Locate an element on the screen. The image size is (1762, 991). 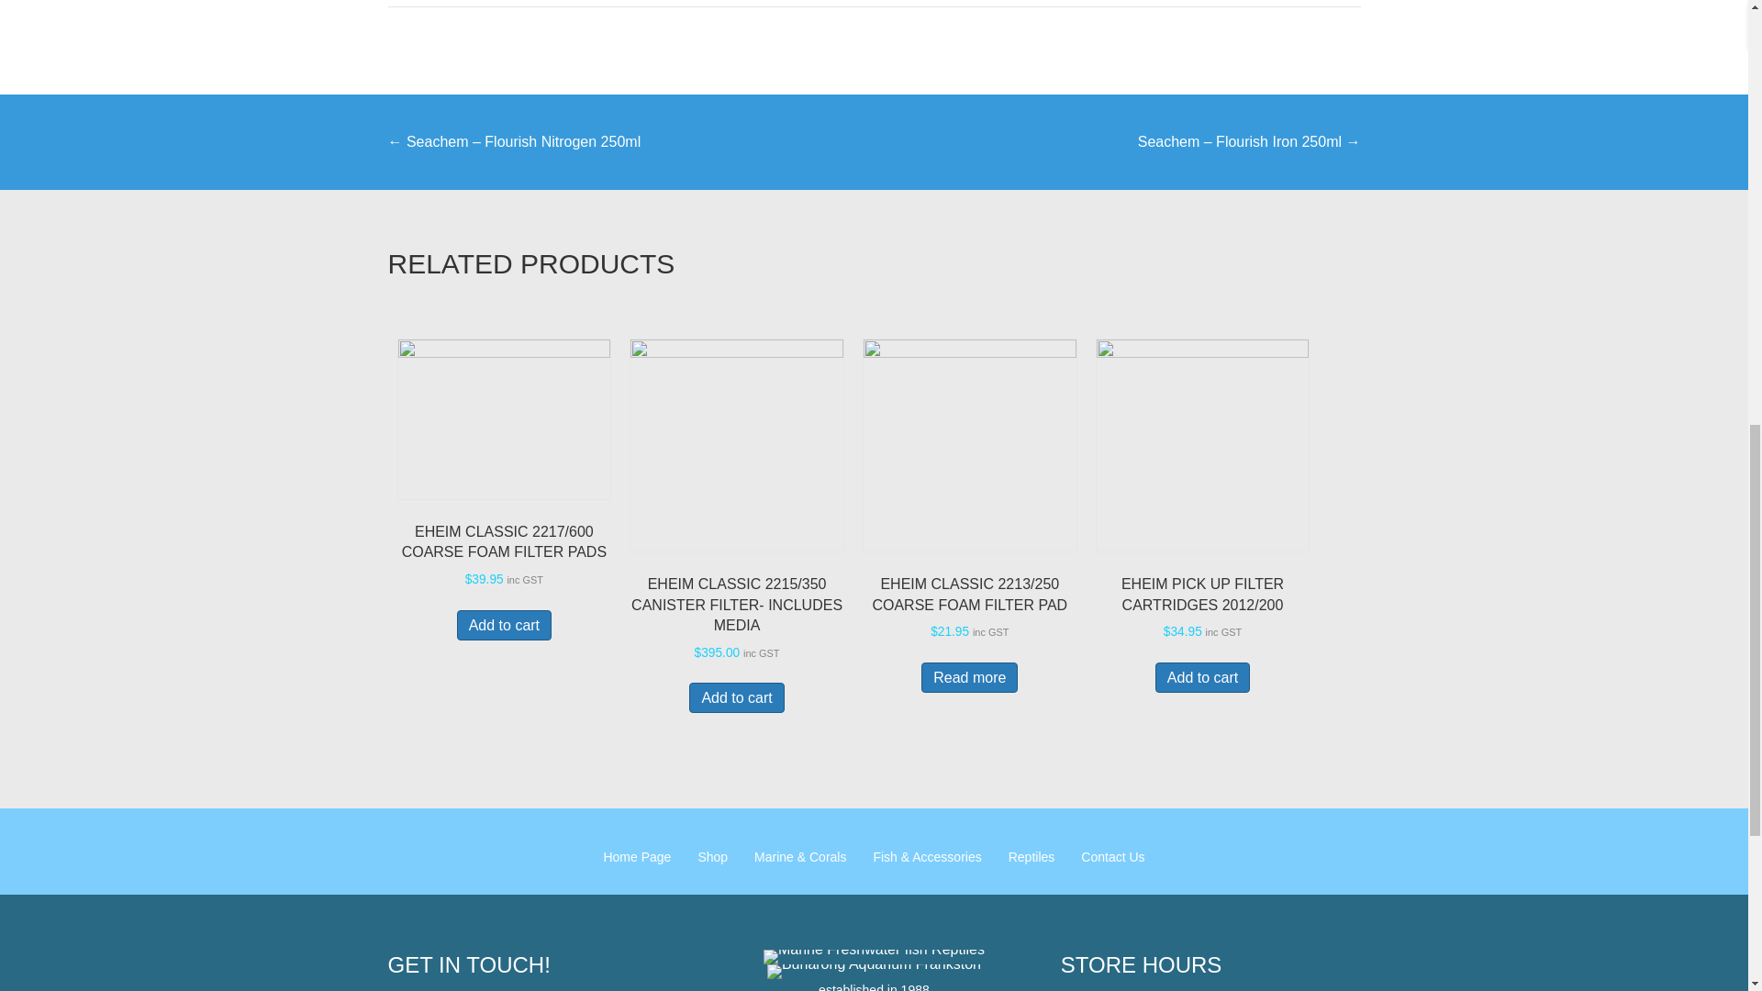
Contact Us is located at coordinates (1112, 856).